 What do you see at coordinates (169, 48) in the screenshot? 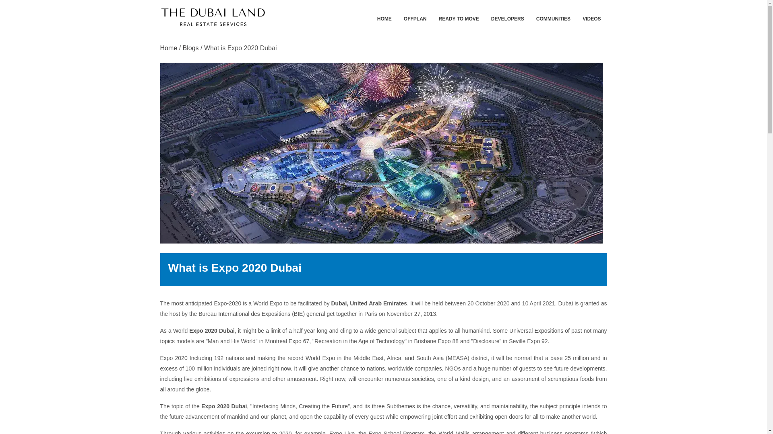
I see `Home` at bounding box center [169, 48].